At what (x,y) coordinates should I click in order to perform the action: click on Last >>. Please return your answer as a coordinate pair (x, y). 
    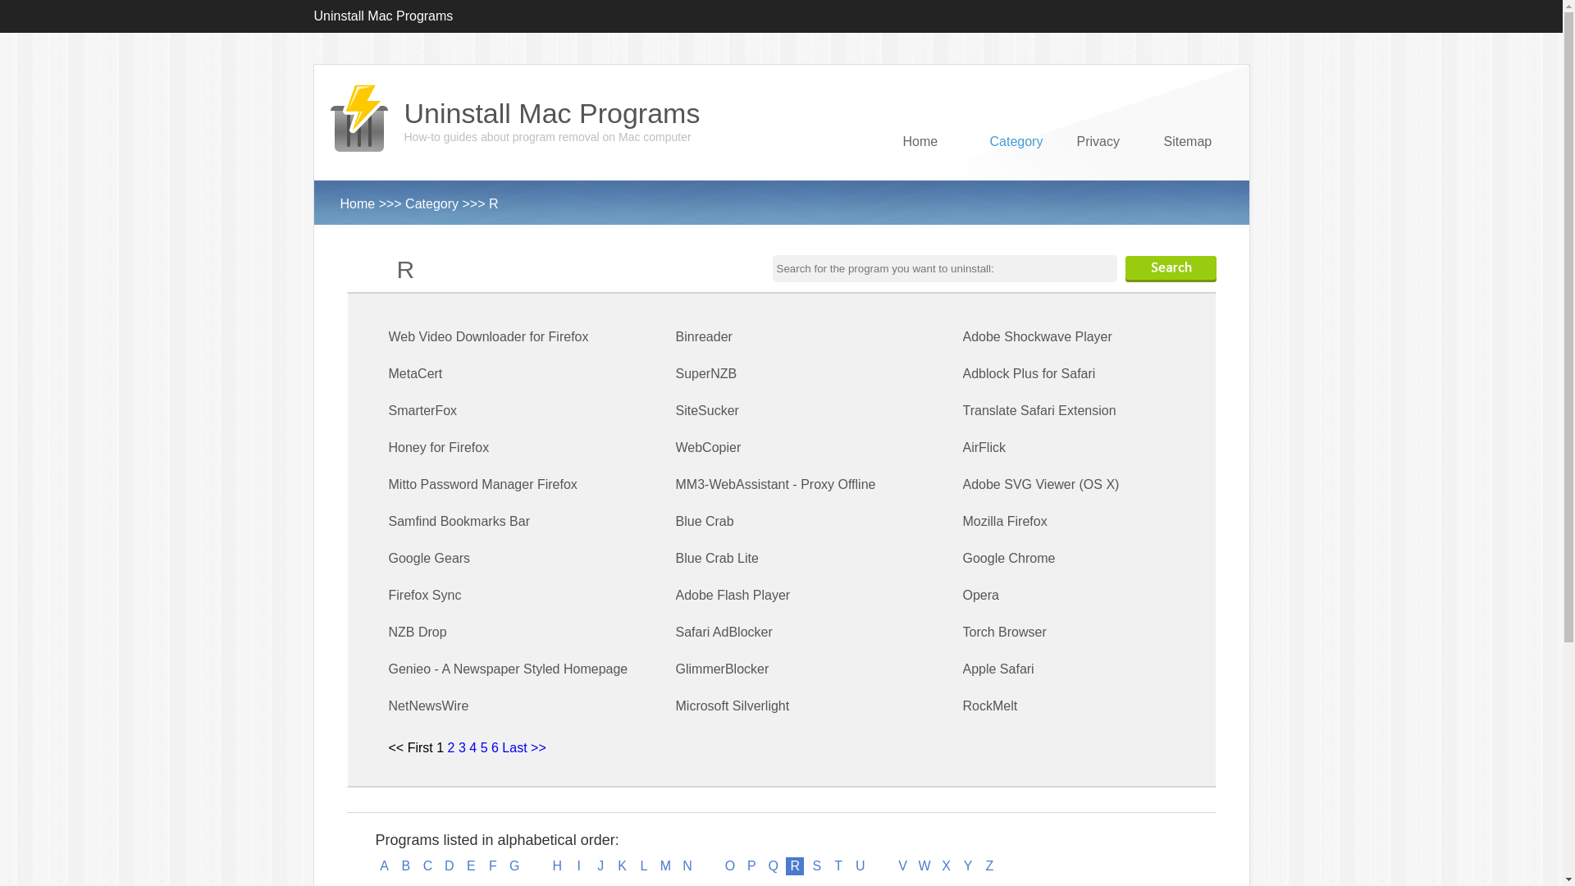
    Looking at the image, I should click on (523, 748).